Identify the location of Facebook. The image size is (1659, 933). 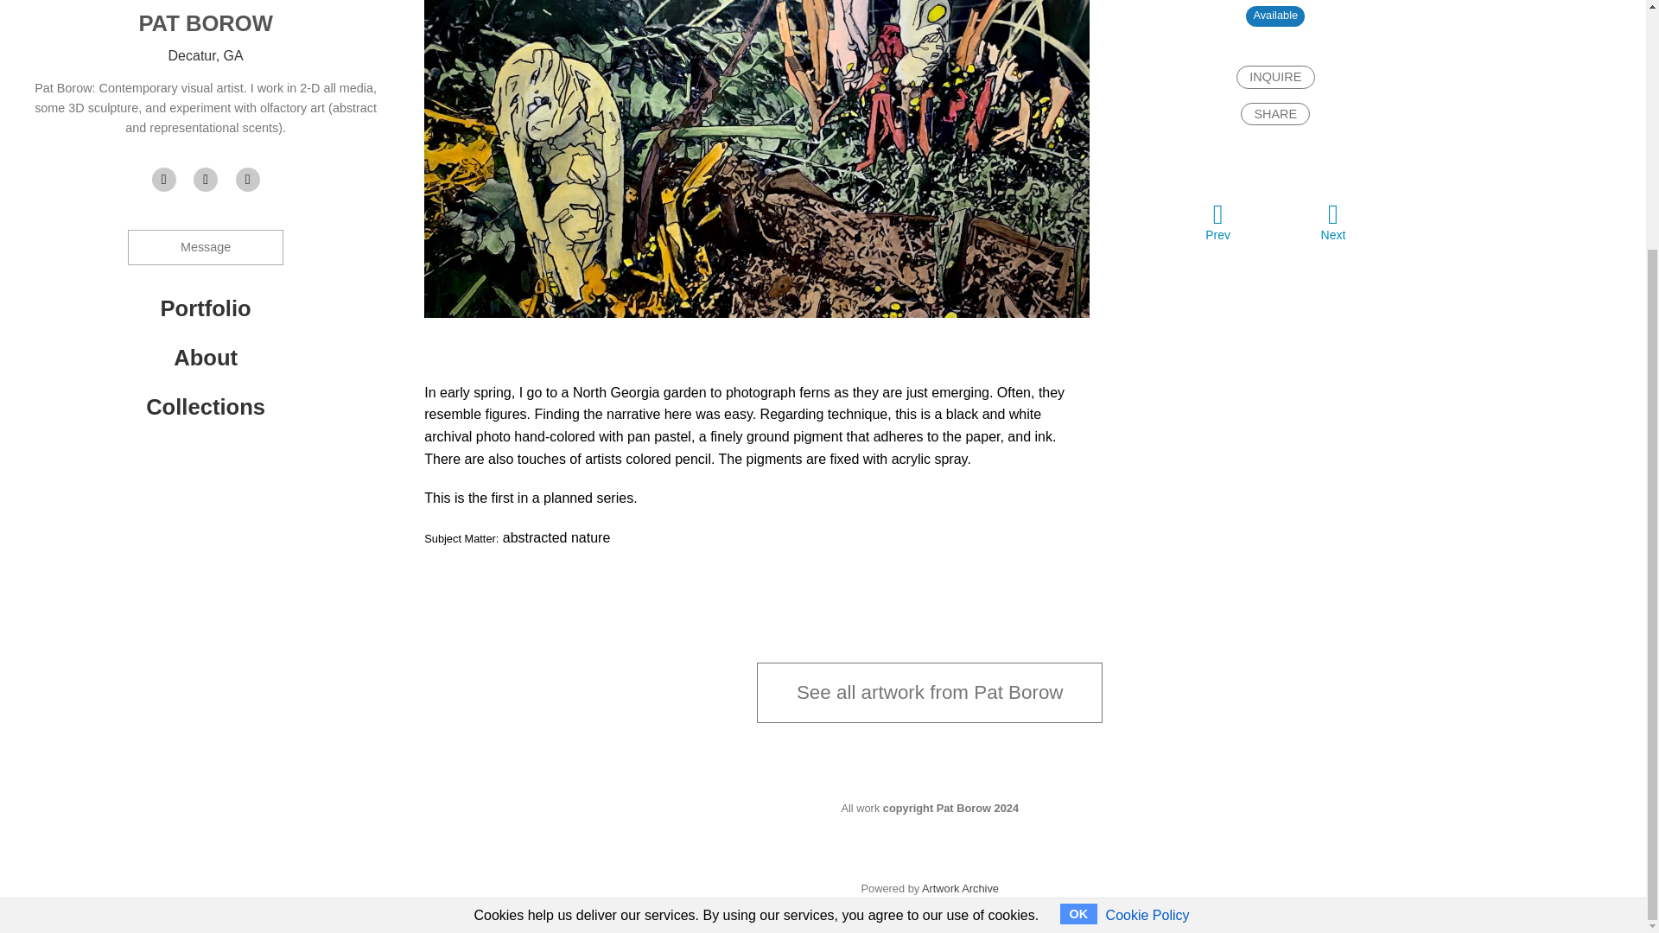
(206, 180).